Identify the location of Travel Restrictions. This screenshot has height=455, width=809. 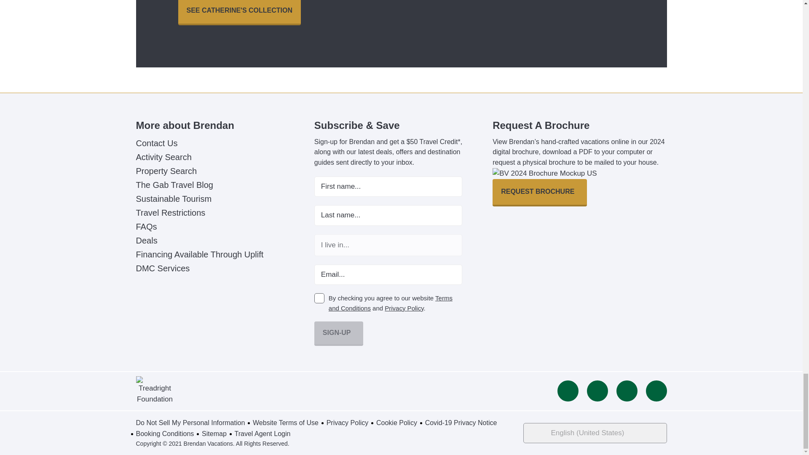
(170, 212).